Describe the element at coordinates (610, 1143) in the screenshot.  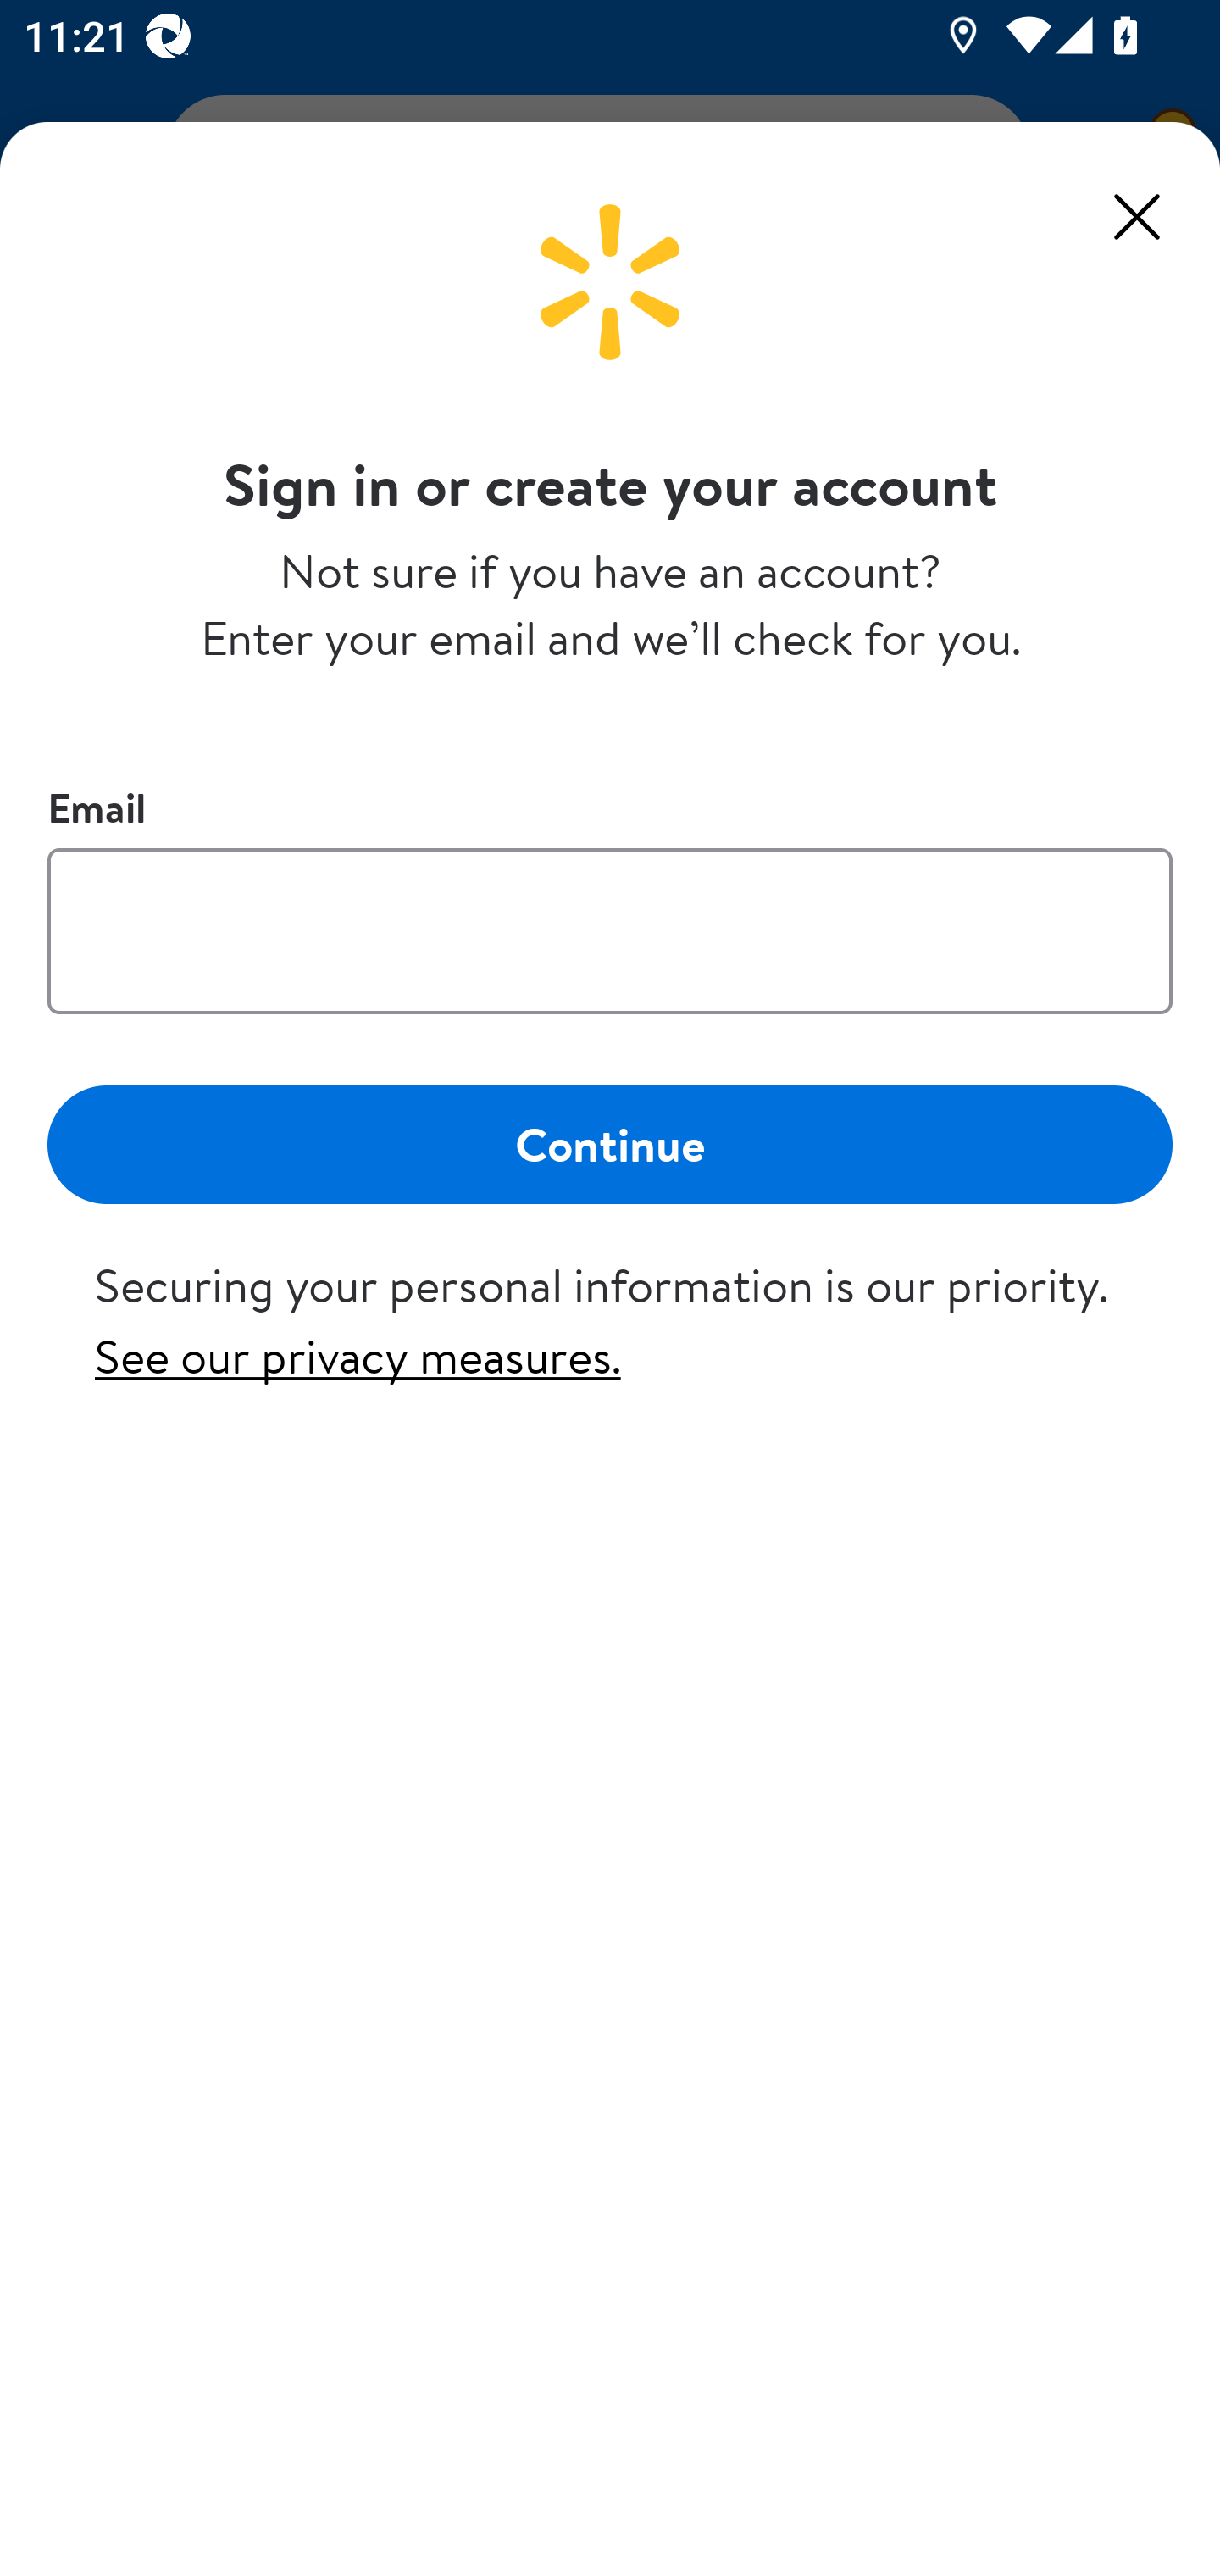
I see `Continue` at that location.